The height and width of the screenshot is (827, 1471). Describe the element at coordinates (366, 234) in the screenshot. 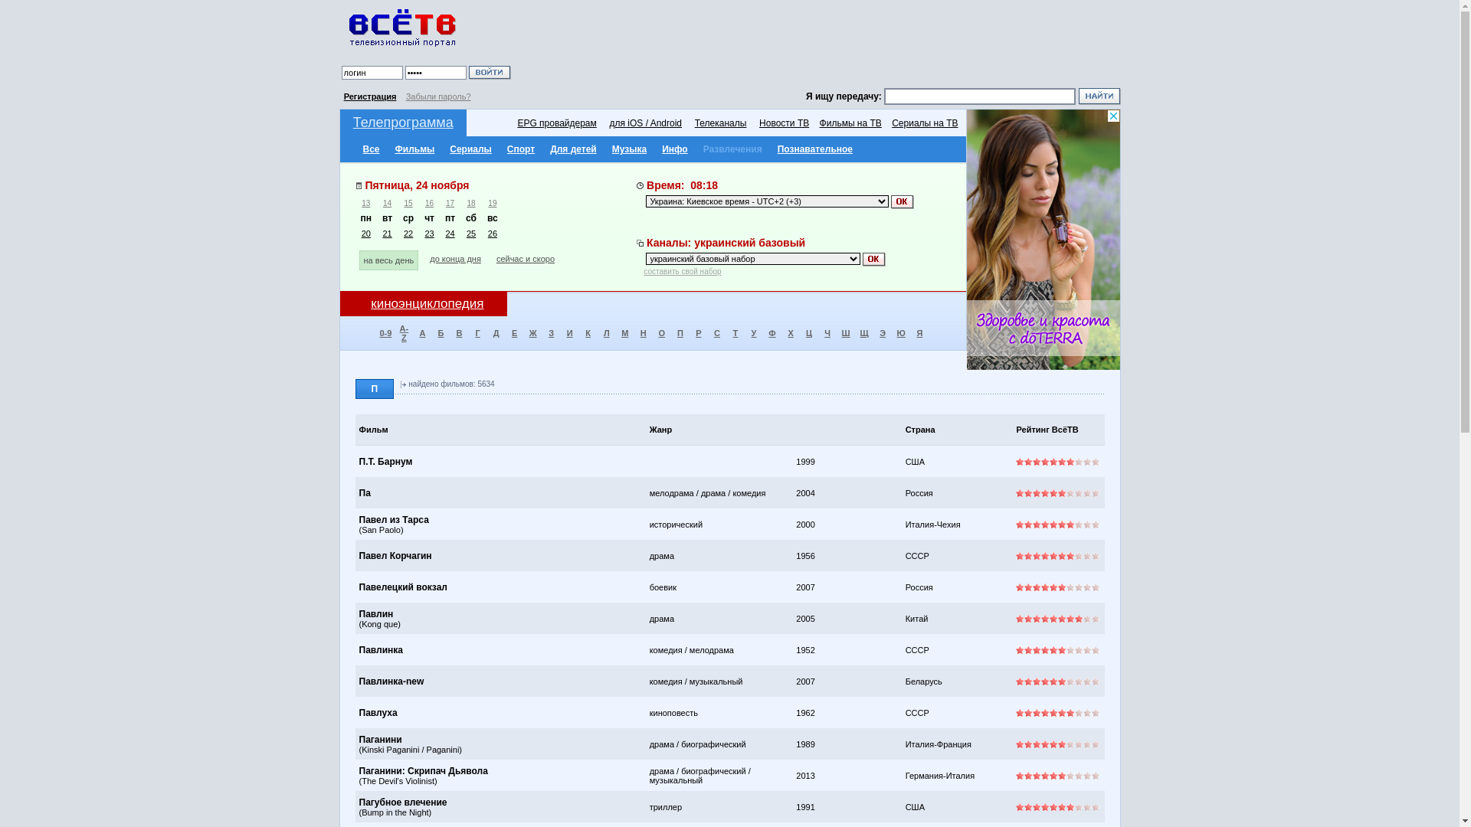

I see `20` at that location.